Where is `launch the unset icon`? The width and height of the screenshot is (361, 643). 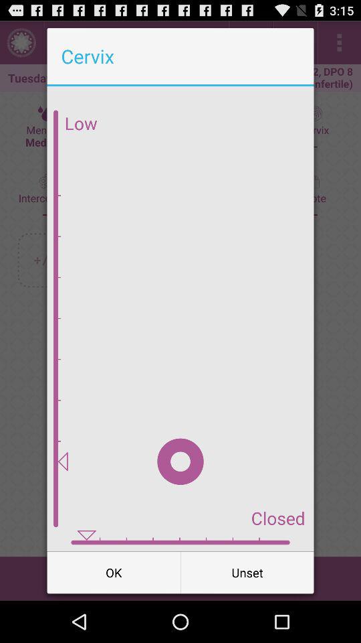
launch the unset icon is located at coordinates (247, 572).